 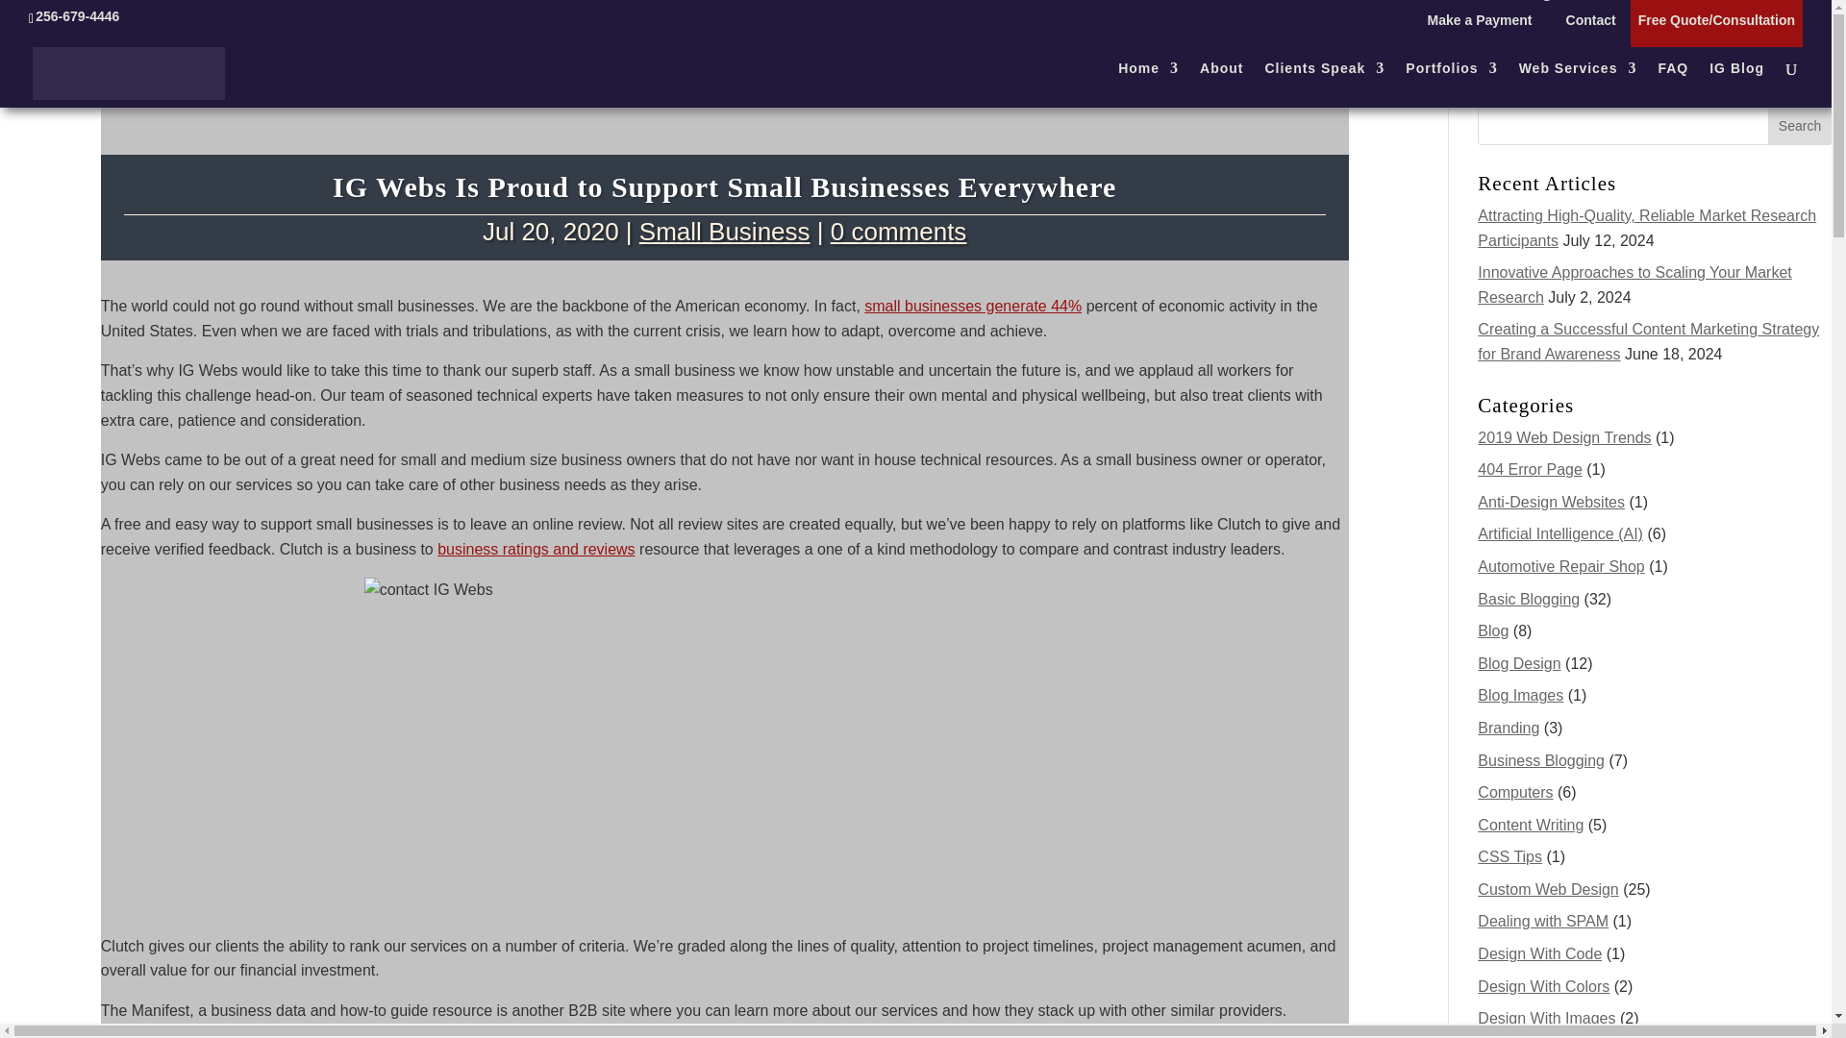 I want to click on Clients Speak, so click(x=1325, y=85).